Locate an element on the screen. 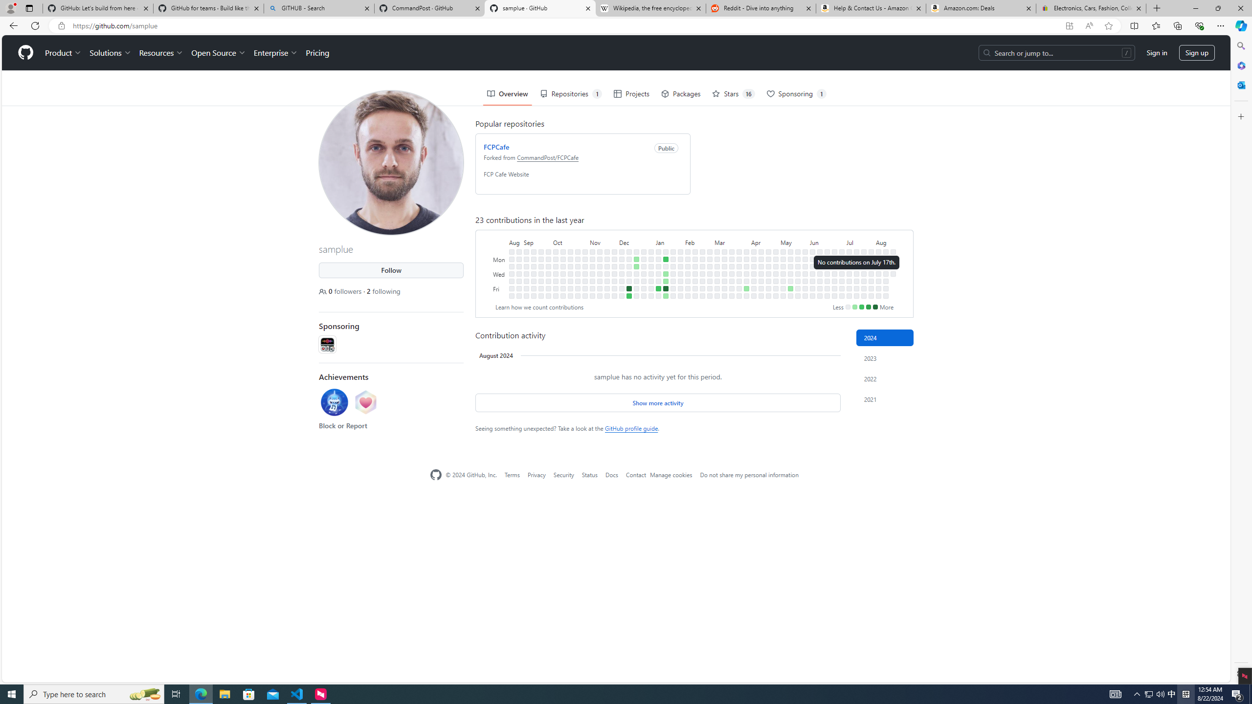  No contributions on January 8th. is located at coordinates (658, 259).